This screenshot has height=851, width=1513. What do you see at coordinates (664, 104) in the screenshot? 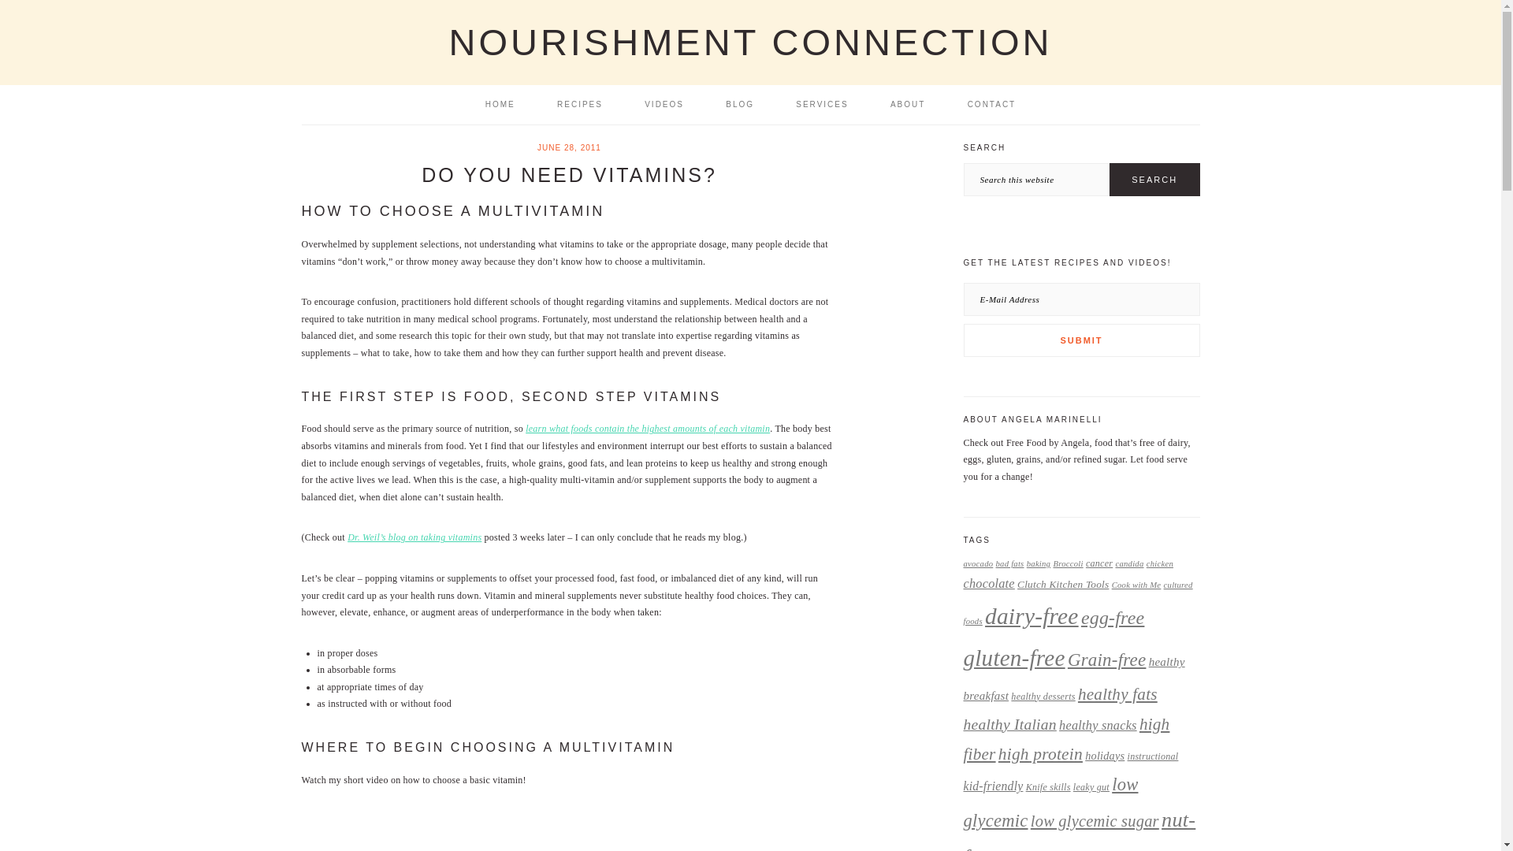
I see `VIDEOS` at bounding box center [664, 104].